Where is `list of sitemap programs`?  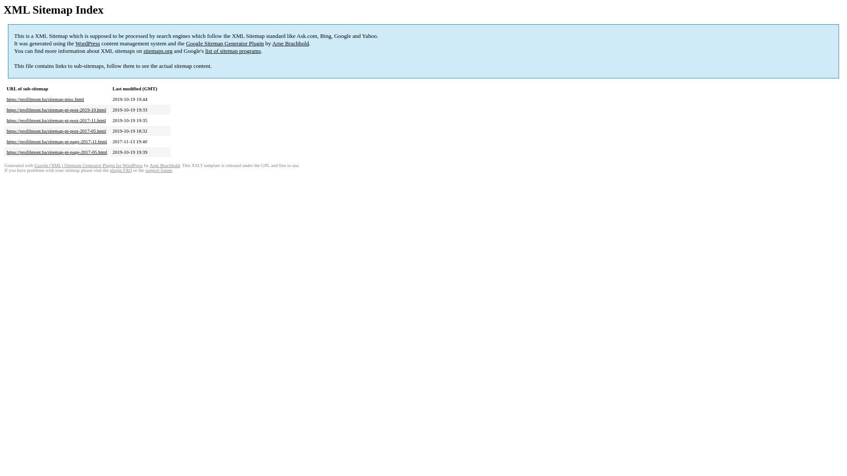 list of sitemap programs is located at coordinates (233, 51).